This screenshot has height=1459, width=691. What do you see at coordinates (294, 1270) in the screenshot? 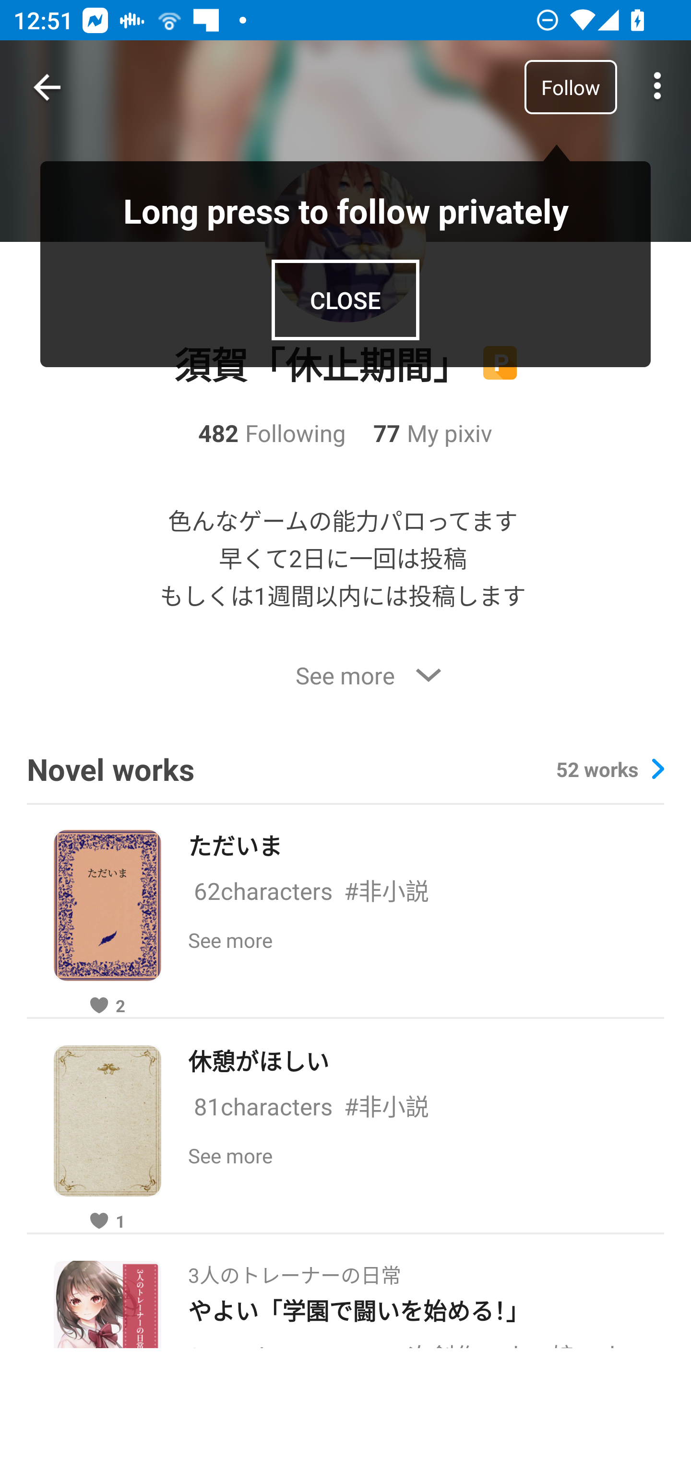
I see `3人のトレーナーの日常` at bounding box center [294, 1270].